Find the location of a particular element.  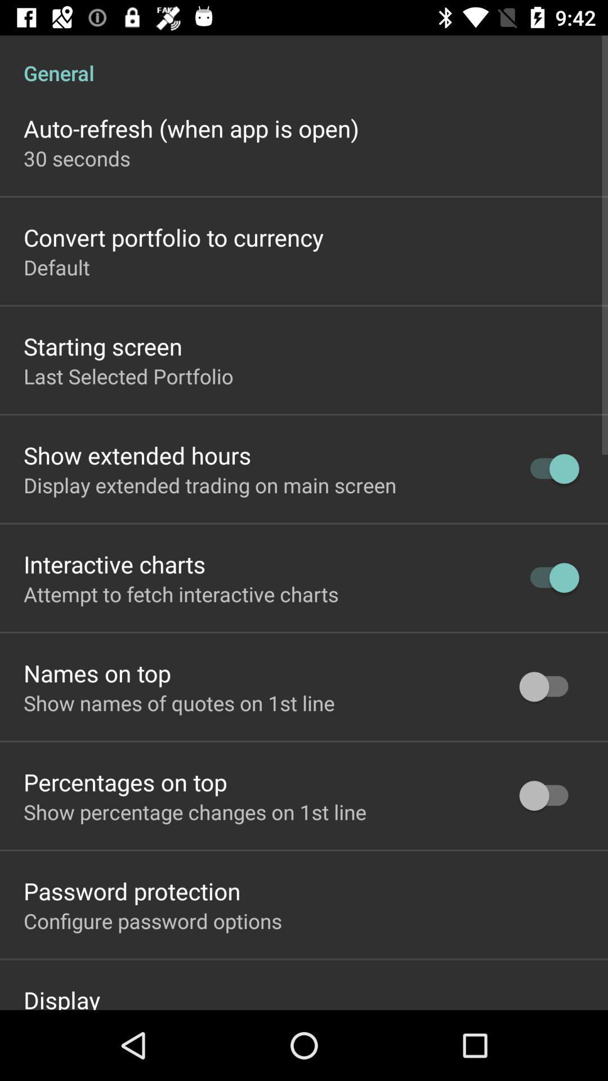

scroll to general item is located at coordinates (304, 61).